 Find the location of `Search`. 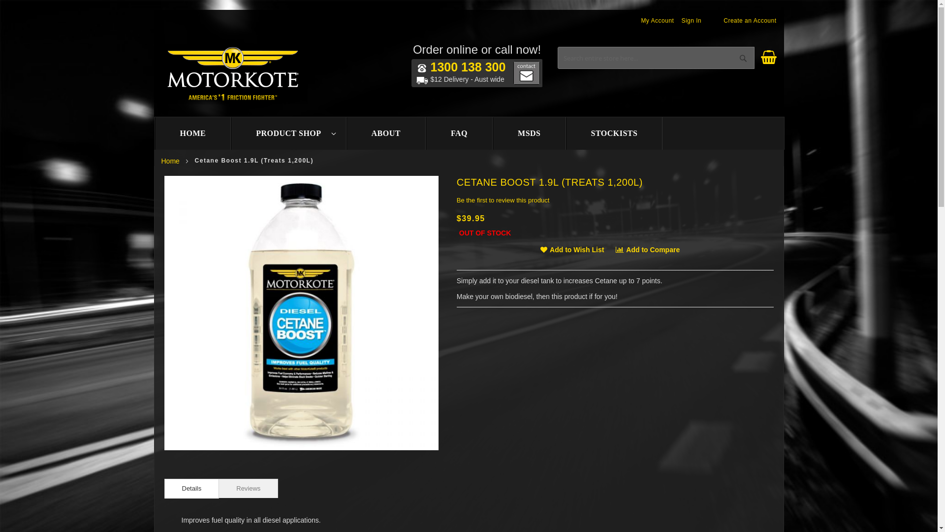

Search is located at coordinates (743, 58).